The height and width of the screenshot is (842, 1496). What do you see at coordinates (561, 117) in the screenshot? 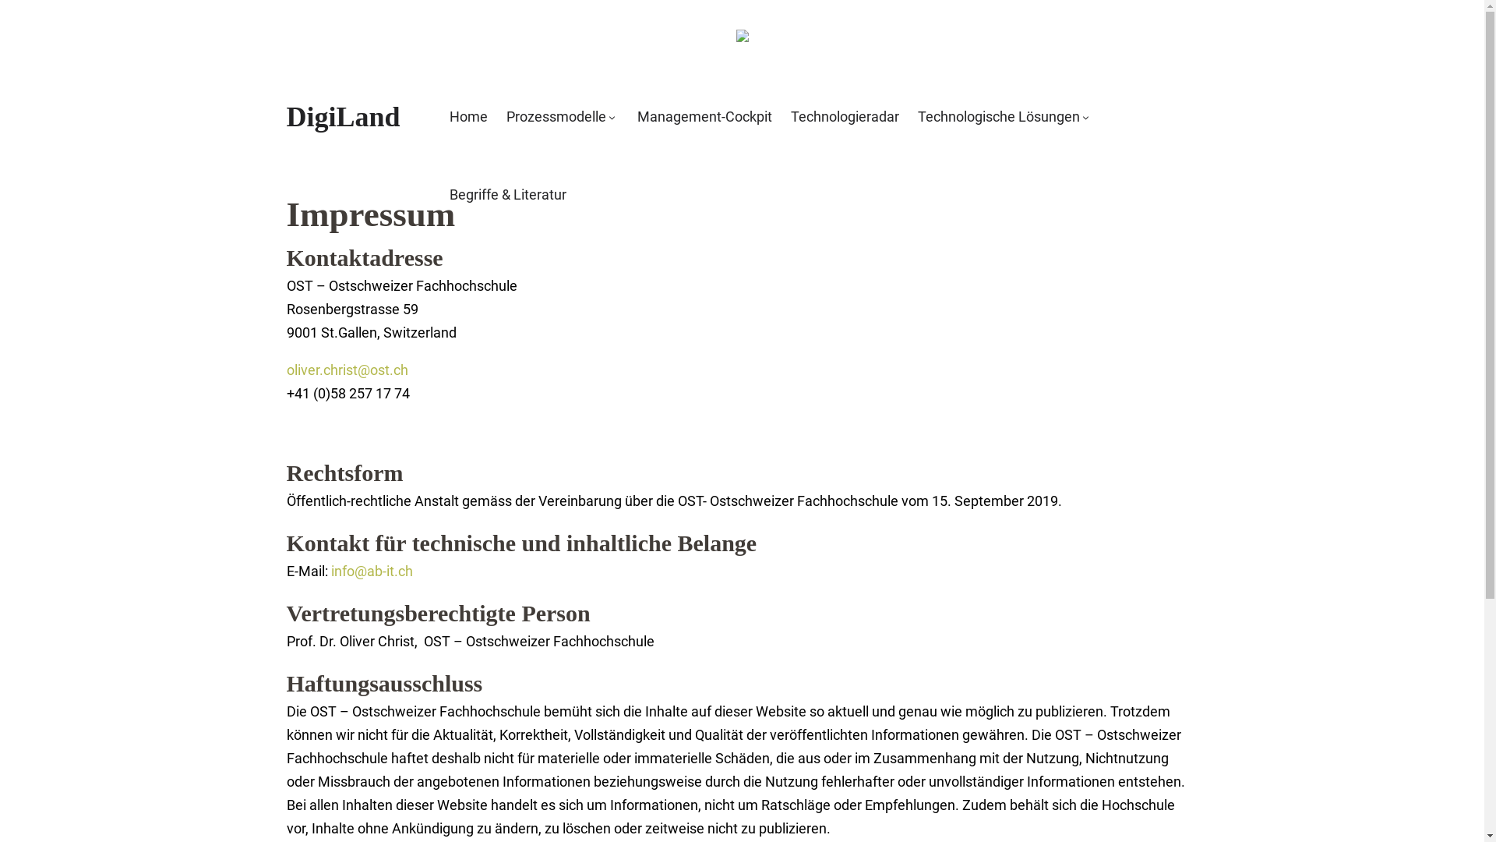
I see `Prozessmodelle` at bounding box center [561, 117].